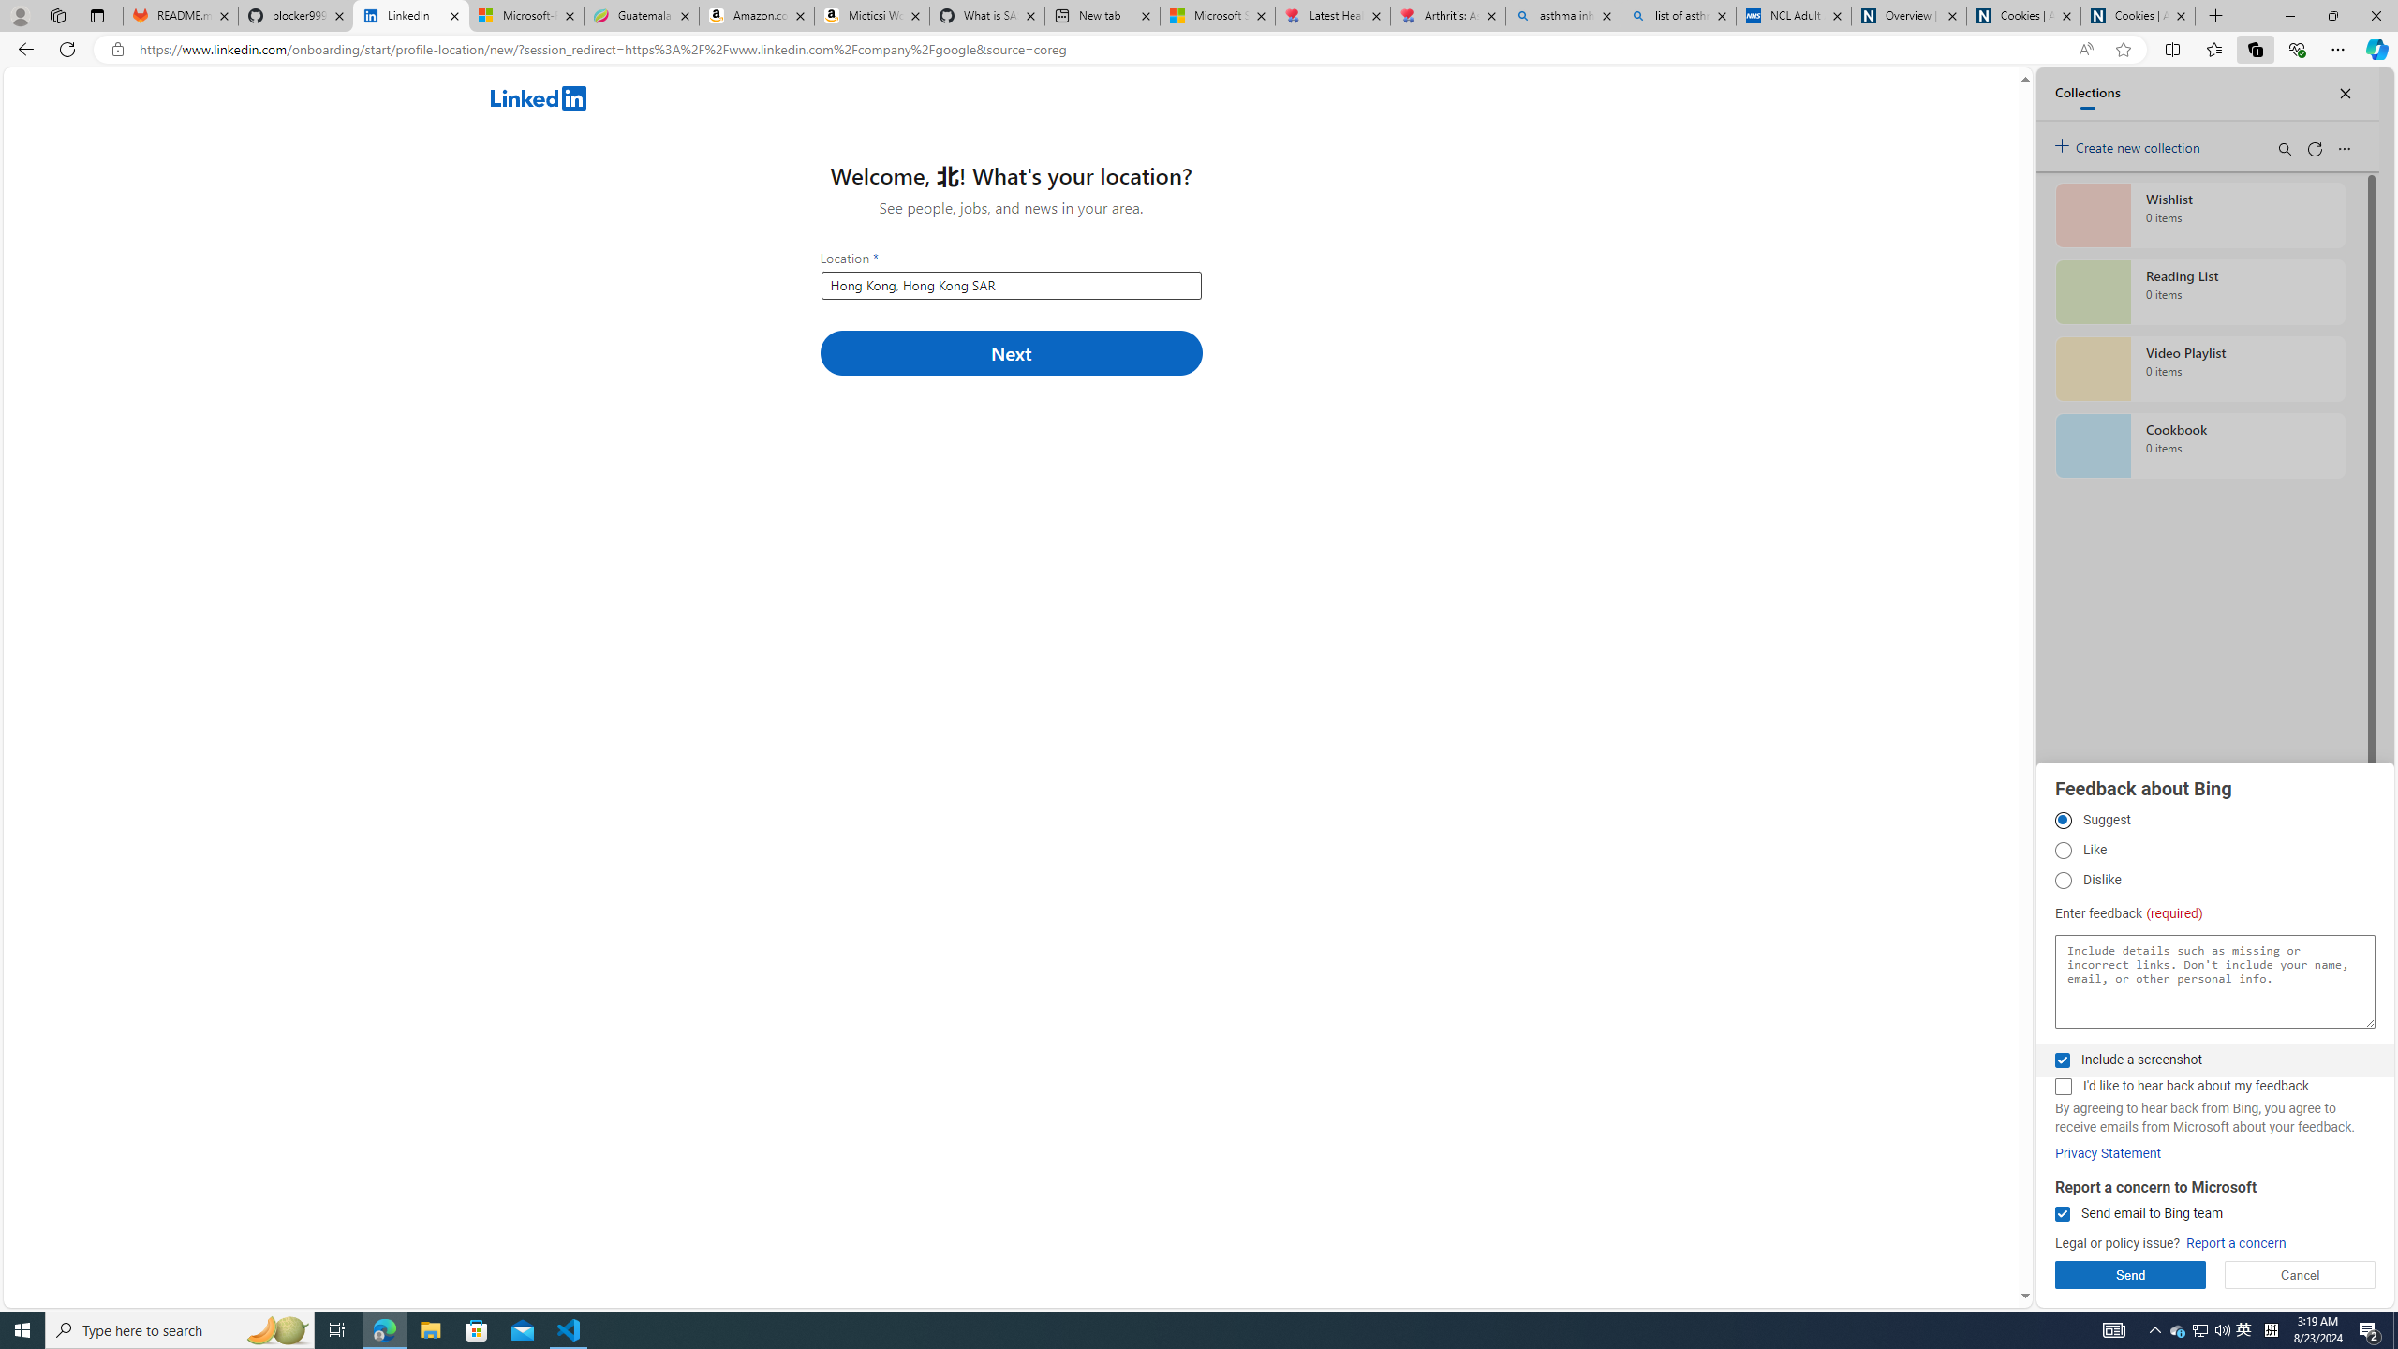  I want to click on Privacy Statement, so click(2109, 1152).